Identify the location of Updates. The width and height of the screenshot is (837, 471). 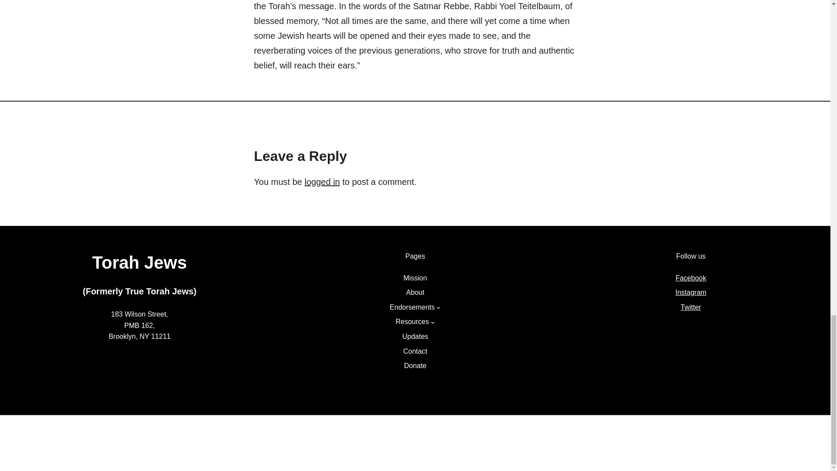
(415, 337).